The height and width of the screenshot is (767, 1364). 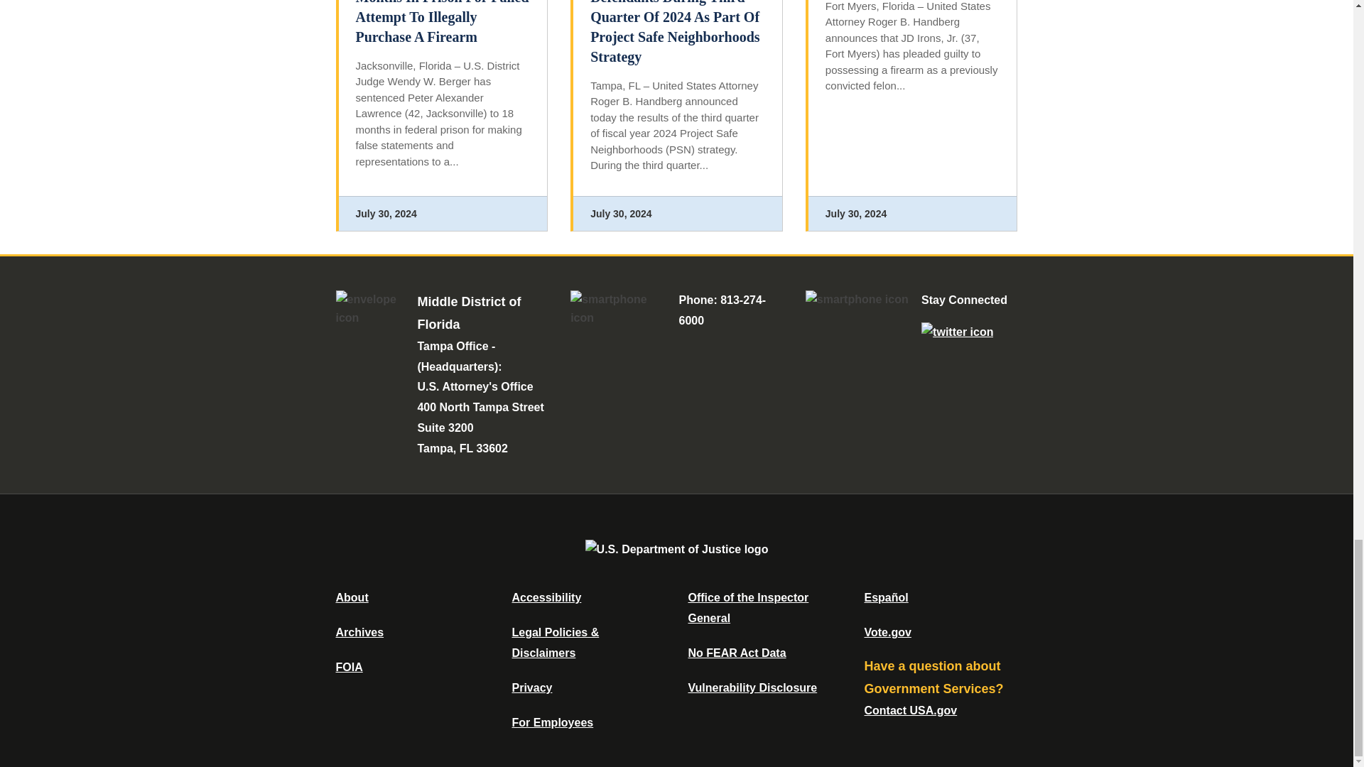 What do you see at coordinates (352, 597) in the screenshot?
I see `About DOJ` at bounding box center [352, 597].